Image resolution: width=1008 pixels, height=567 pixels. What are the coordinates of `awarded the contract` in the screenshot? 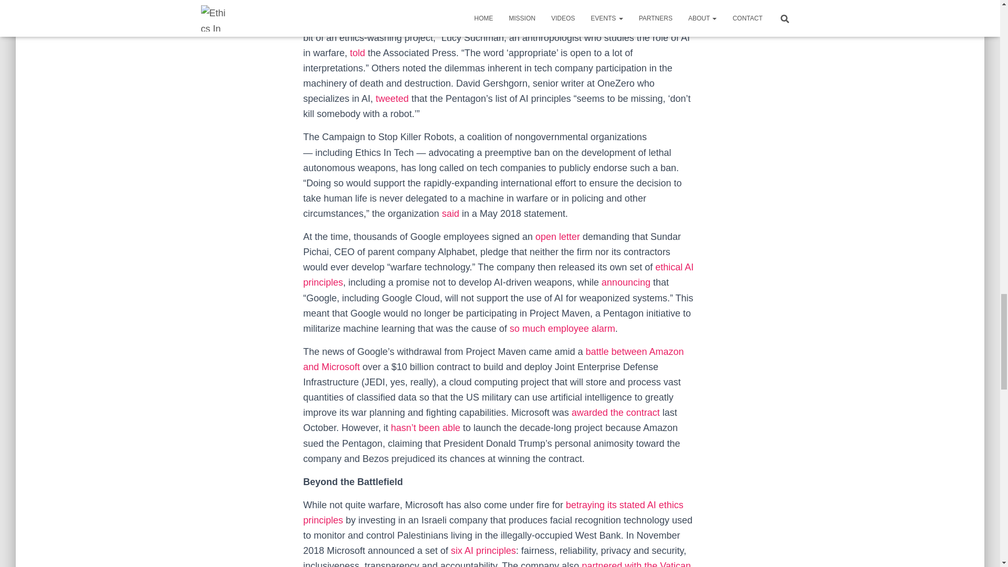 It's located at (615, 413).